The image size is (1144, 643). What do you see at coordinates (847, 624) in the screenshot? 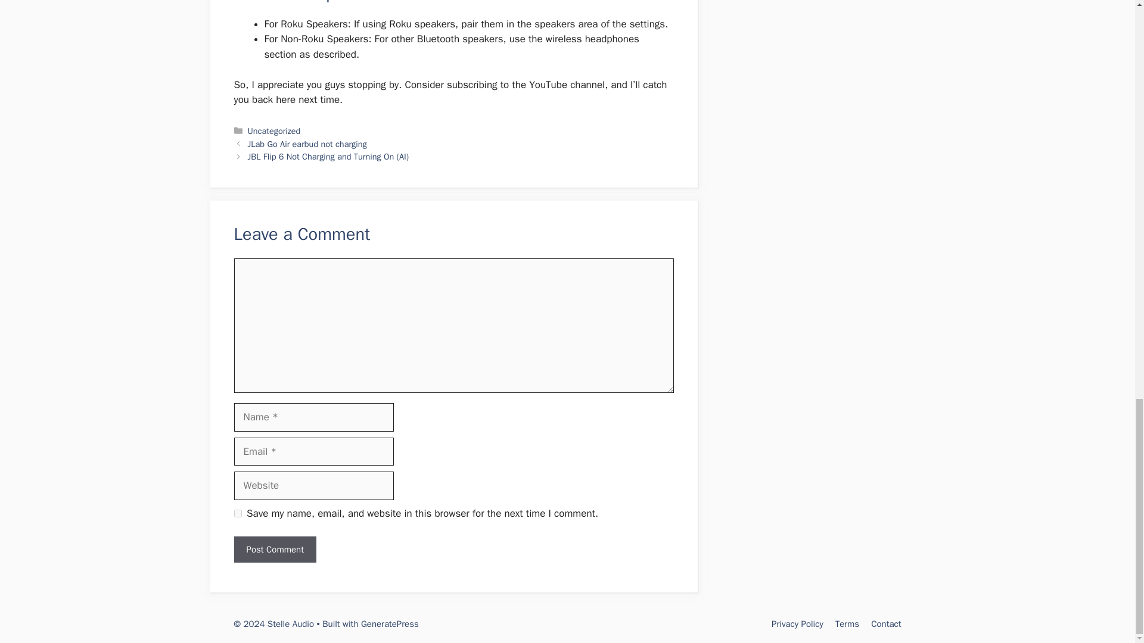
I see `Terms` at bounding box center [847, 624].